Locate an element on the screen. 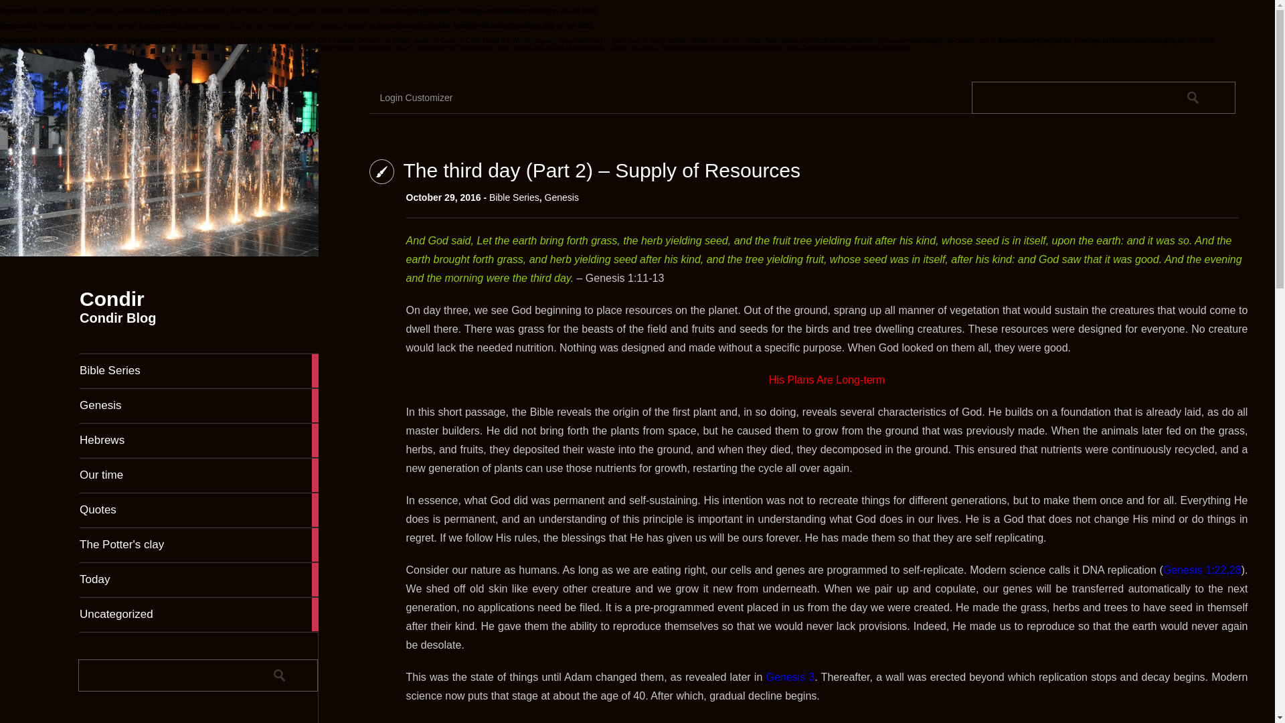 The width and height of the screenshot is (1285, 723). Genesis is located at coordinates (562, 197).